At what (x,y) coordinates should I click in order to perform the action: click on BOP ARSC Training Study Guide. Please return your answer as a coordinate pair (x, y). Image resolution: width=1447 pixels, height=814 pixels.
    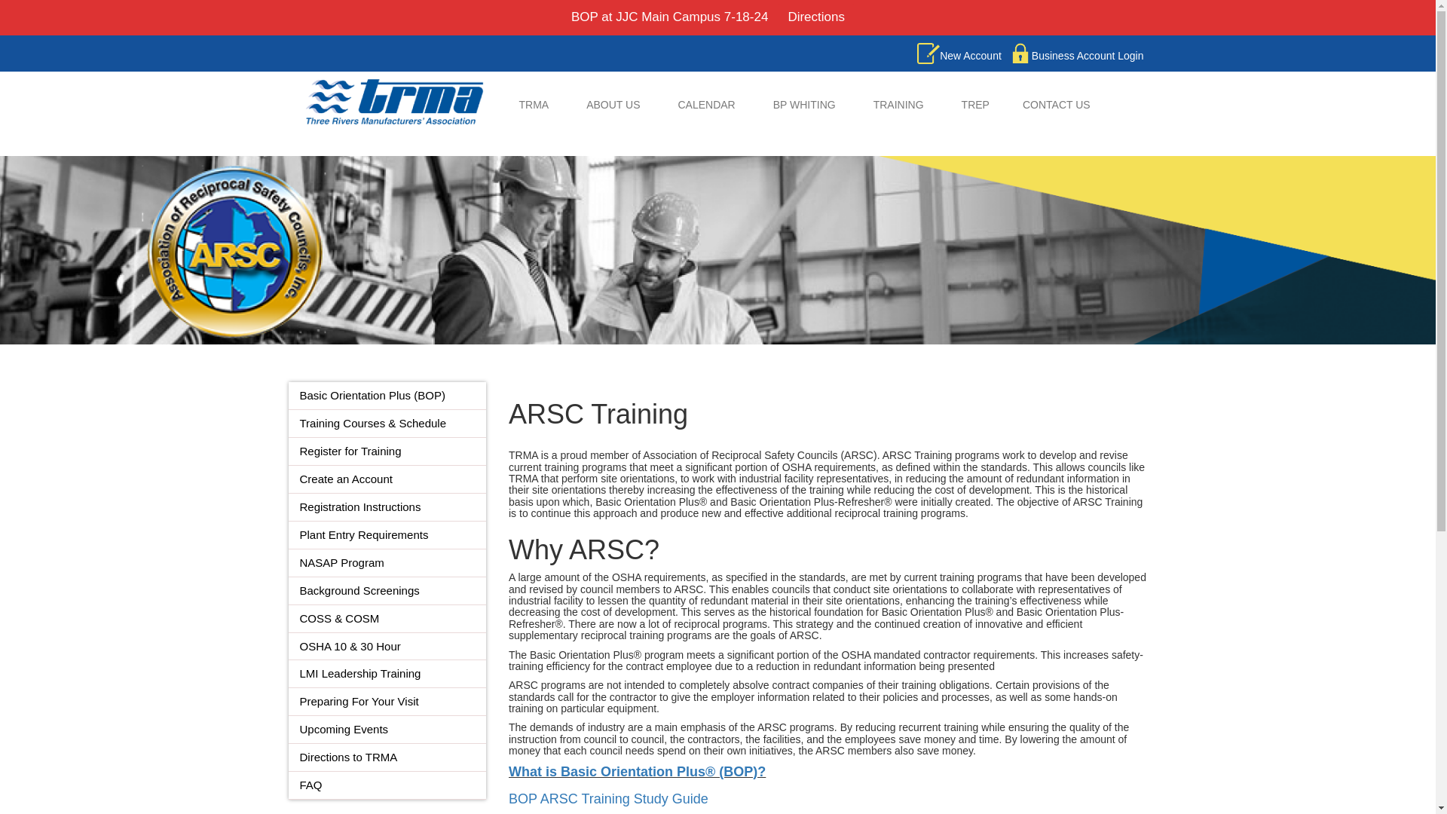
    Looking at the image, I should click on (609, 799).